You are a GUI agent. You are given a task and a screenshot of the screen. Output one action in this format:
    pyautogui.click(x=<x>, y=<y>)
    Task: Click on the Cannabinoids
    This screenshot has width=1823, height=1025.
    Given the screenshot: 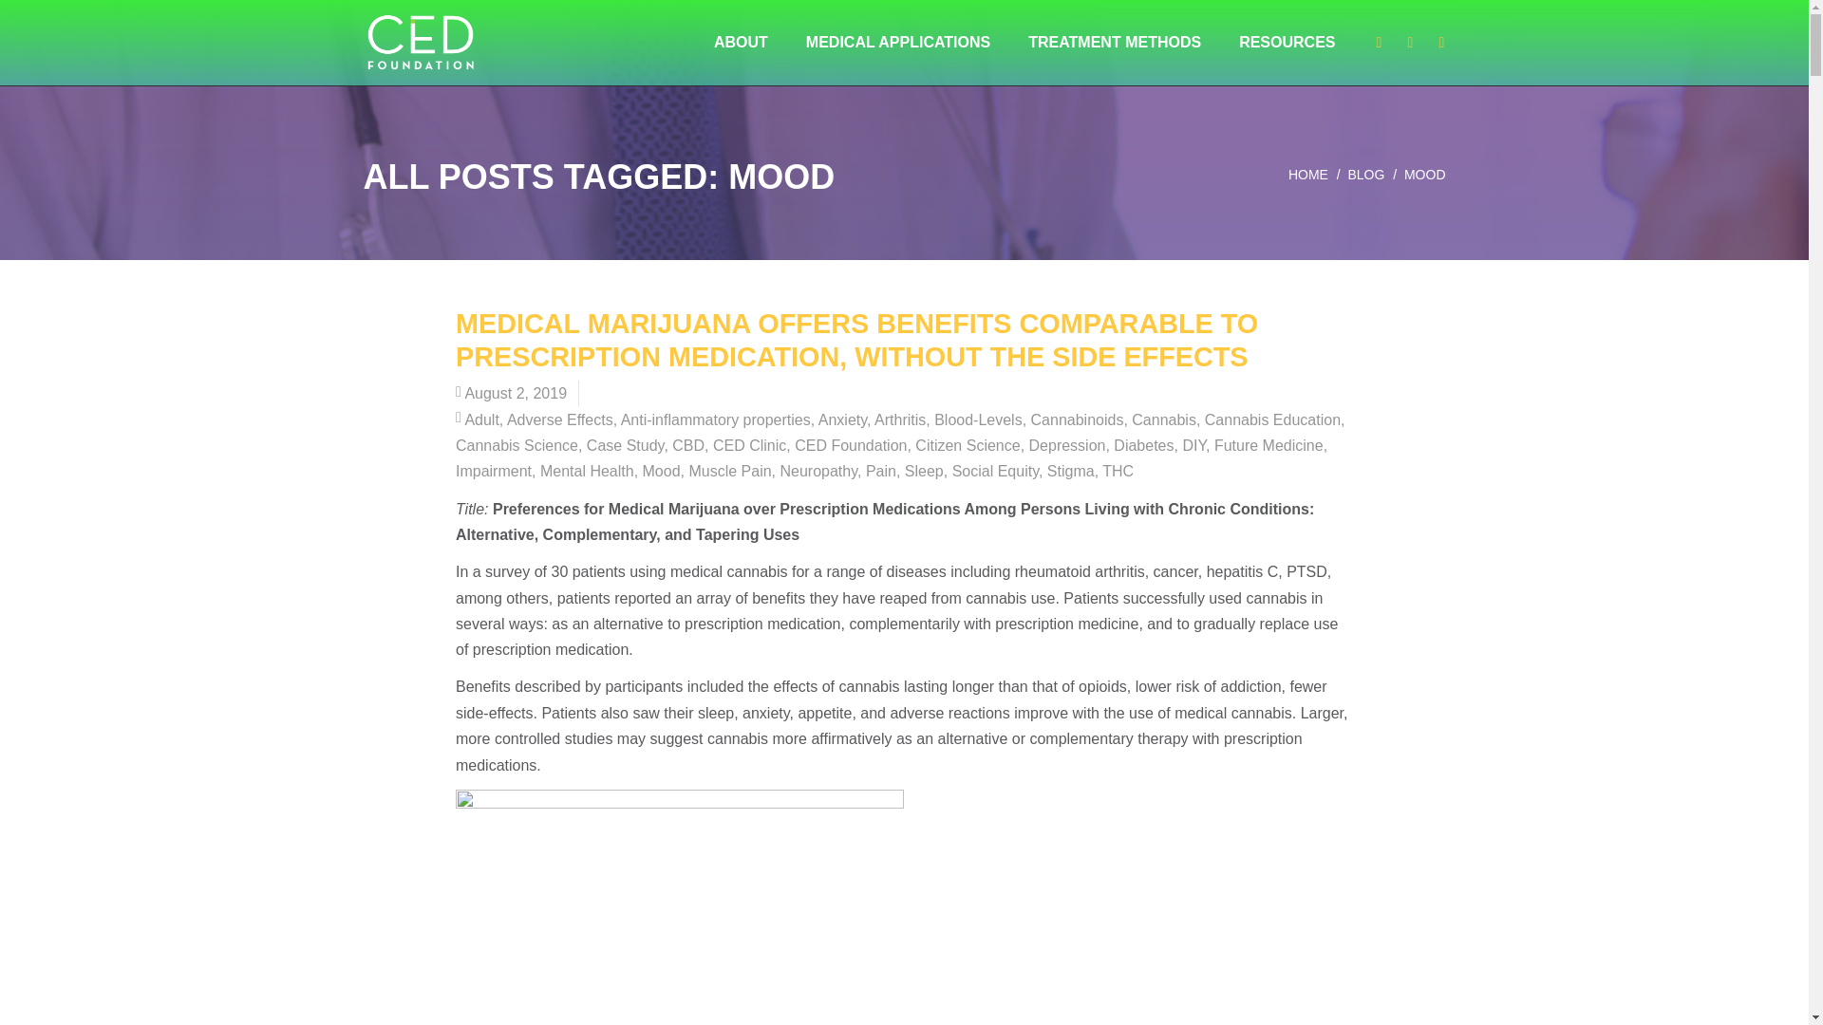 What is the action you would take?
    pyautogui.click(x=1078, y=419)
    